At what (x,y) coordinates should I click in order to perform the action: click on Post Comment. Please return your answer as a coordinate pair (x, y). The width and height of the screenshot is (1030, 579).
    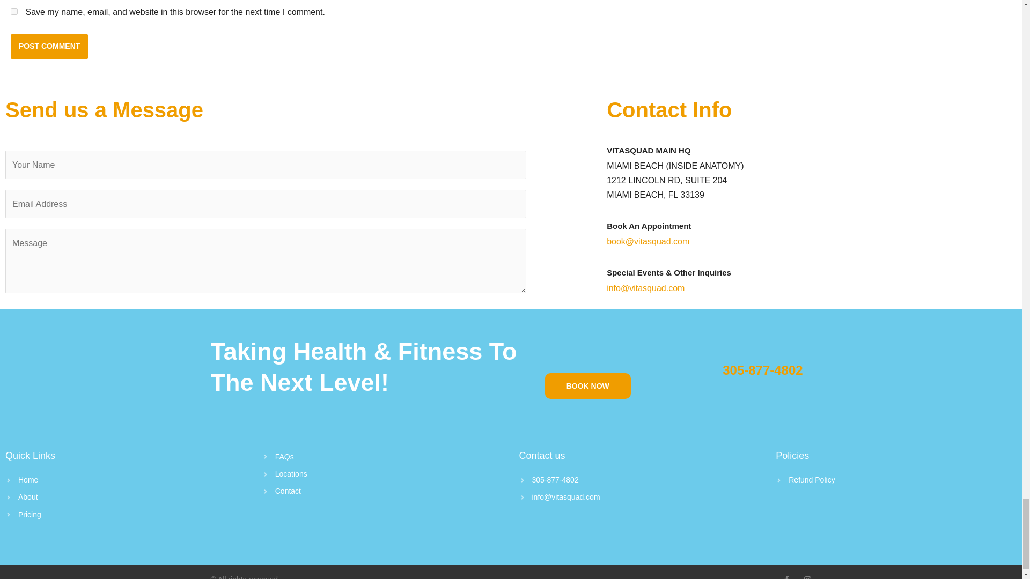
    Looking at the image, I should click on (49, 46).